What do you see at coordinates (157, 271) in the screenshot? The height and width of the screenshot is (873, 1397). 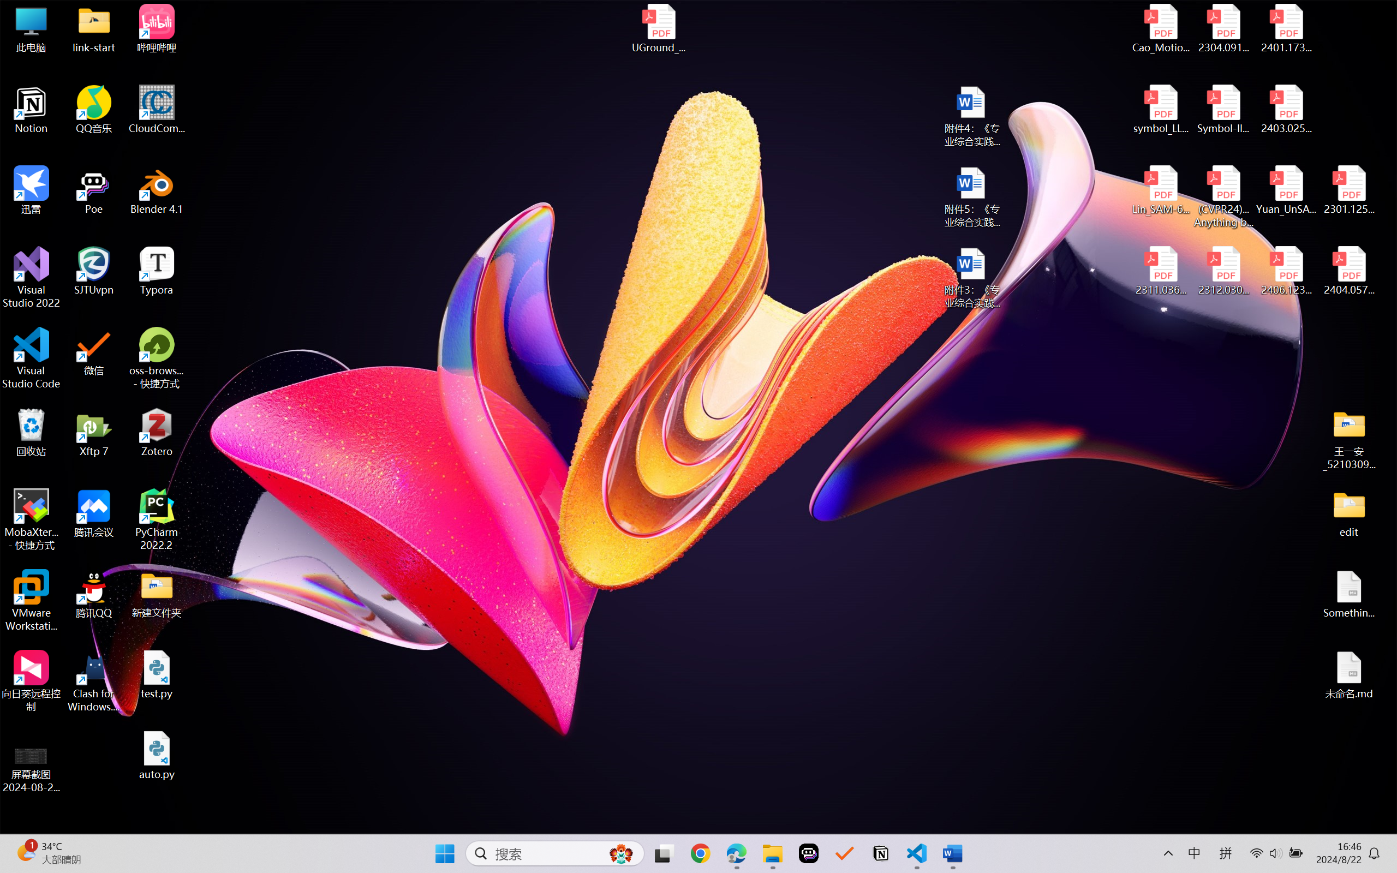 I see `Typora` at bounding box center [157, 271].